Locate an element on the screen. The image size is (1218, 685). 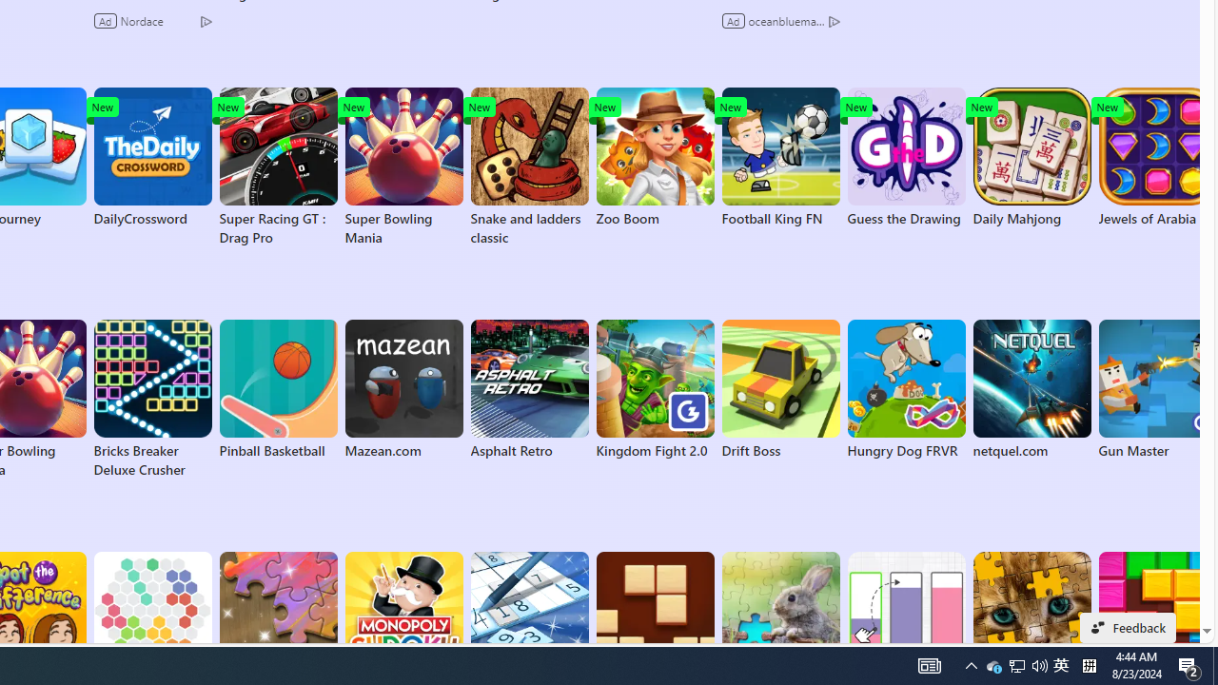
Football King FN is located at coordinates (780, 158).